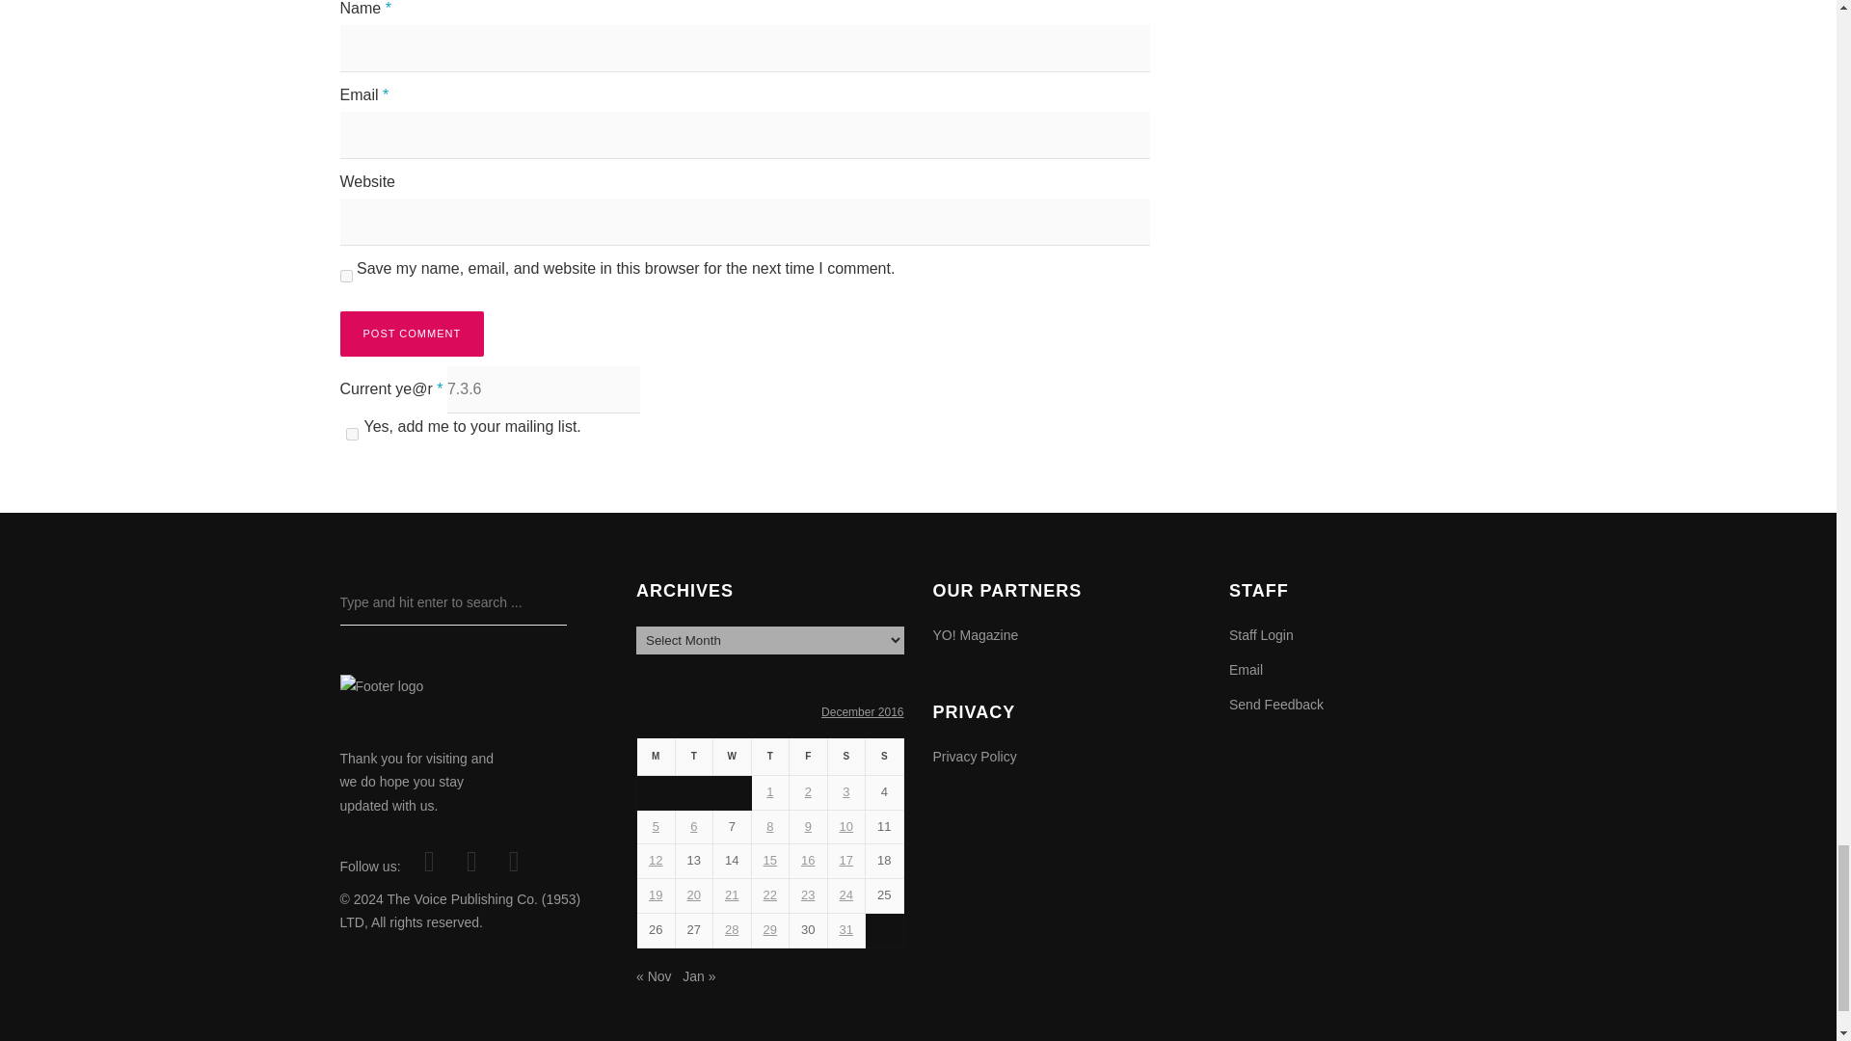  Describe the element at coordinates (411, 334) in the screenshot. I see `Post Comment` at that location.